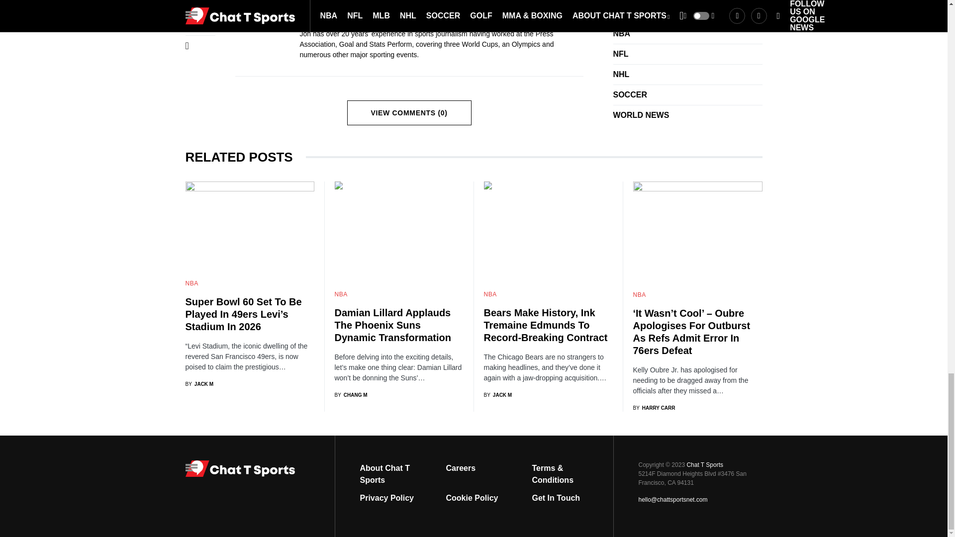 The height and width of the screenshot is (537, 955). What do you see at coordinates (350, 395) in the screenshot?
I see `View all posts by Chang M` at bounding box center [350, 395].